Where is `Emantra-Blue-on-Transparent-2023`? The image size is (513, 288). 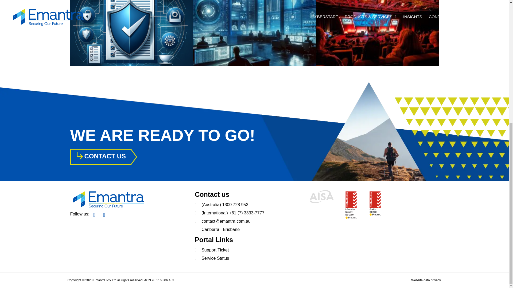 Emantra-Blue-on-Transparent-2023 is located at coordinates (108, 199).